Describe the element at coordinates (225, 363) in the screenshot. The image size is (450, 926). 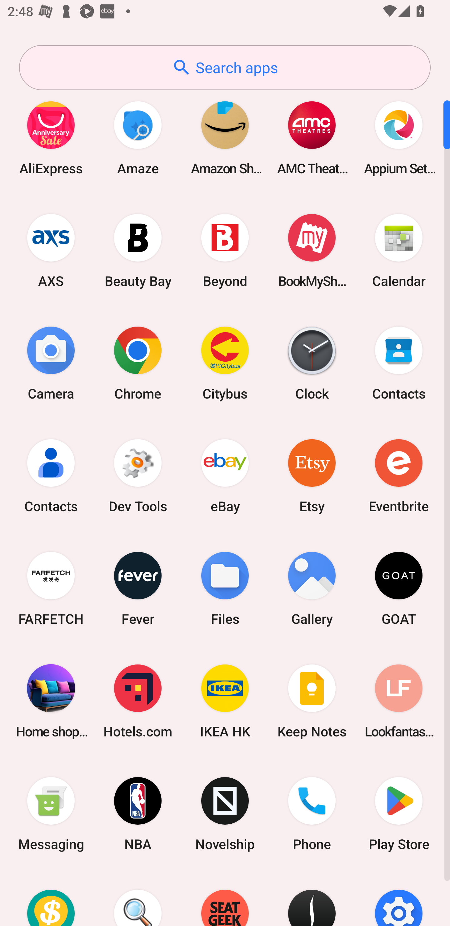
I see `Citybus` at that location.